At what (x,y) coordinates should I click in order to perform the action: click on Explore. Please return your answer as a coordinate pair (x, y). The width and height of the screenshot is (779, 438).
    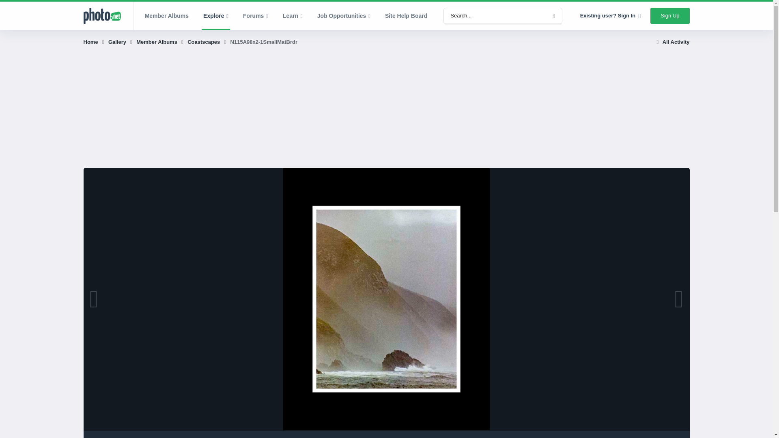
    Looking at the image, I should click on (216, 16).